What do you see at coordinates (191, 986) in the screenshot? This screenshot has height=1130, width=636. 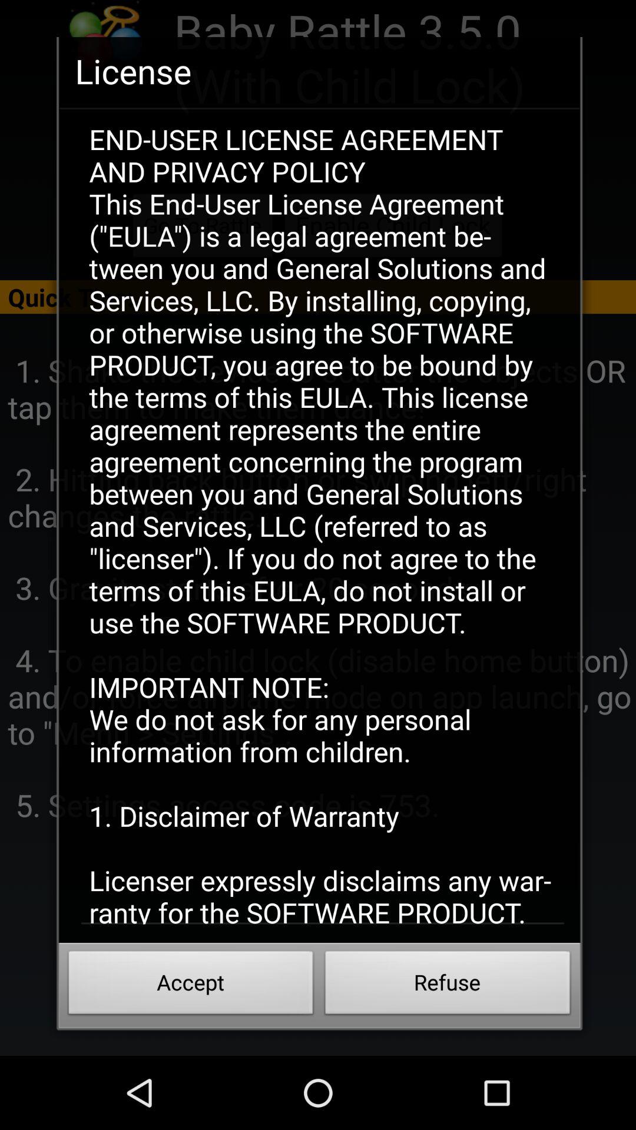 I see `press the accept item` at bounding box center [191, 986].